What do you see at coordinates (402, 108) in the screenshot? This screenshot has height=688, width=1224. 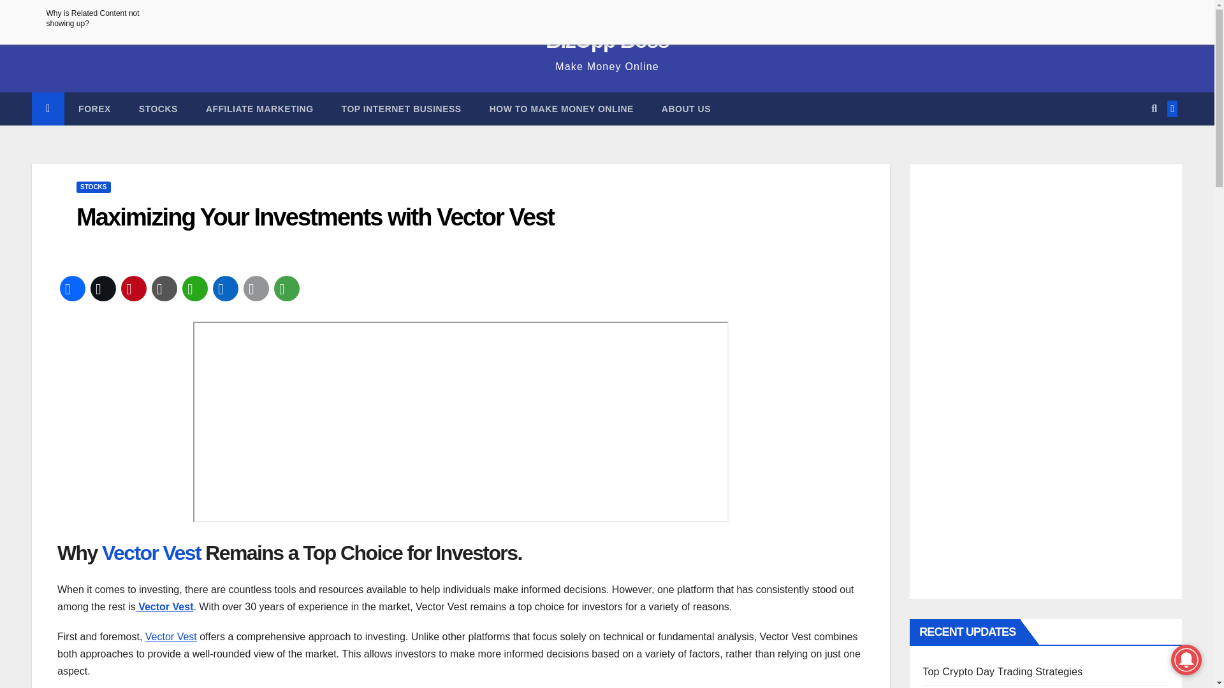 I see `TOP INTERNET BUSINESS` at bounding box center [402, 108].